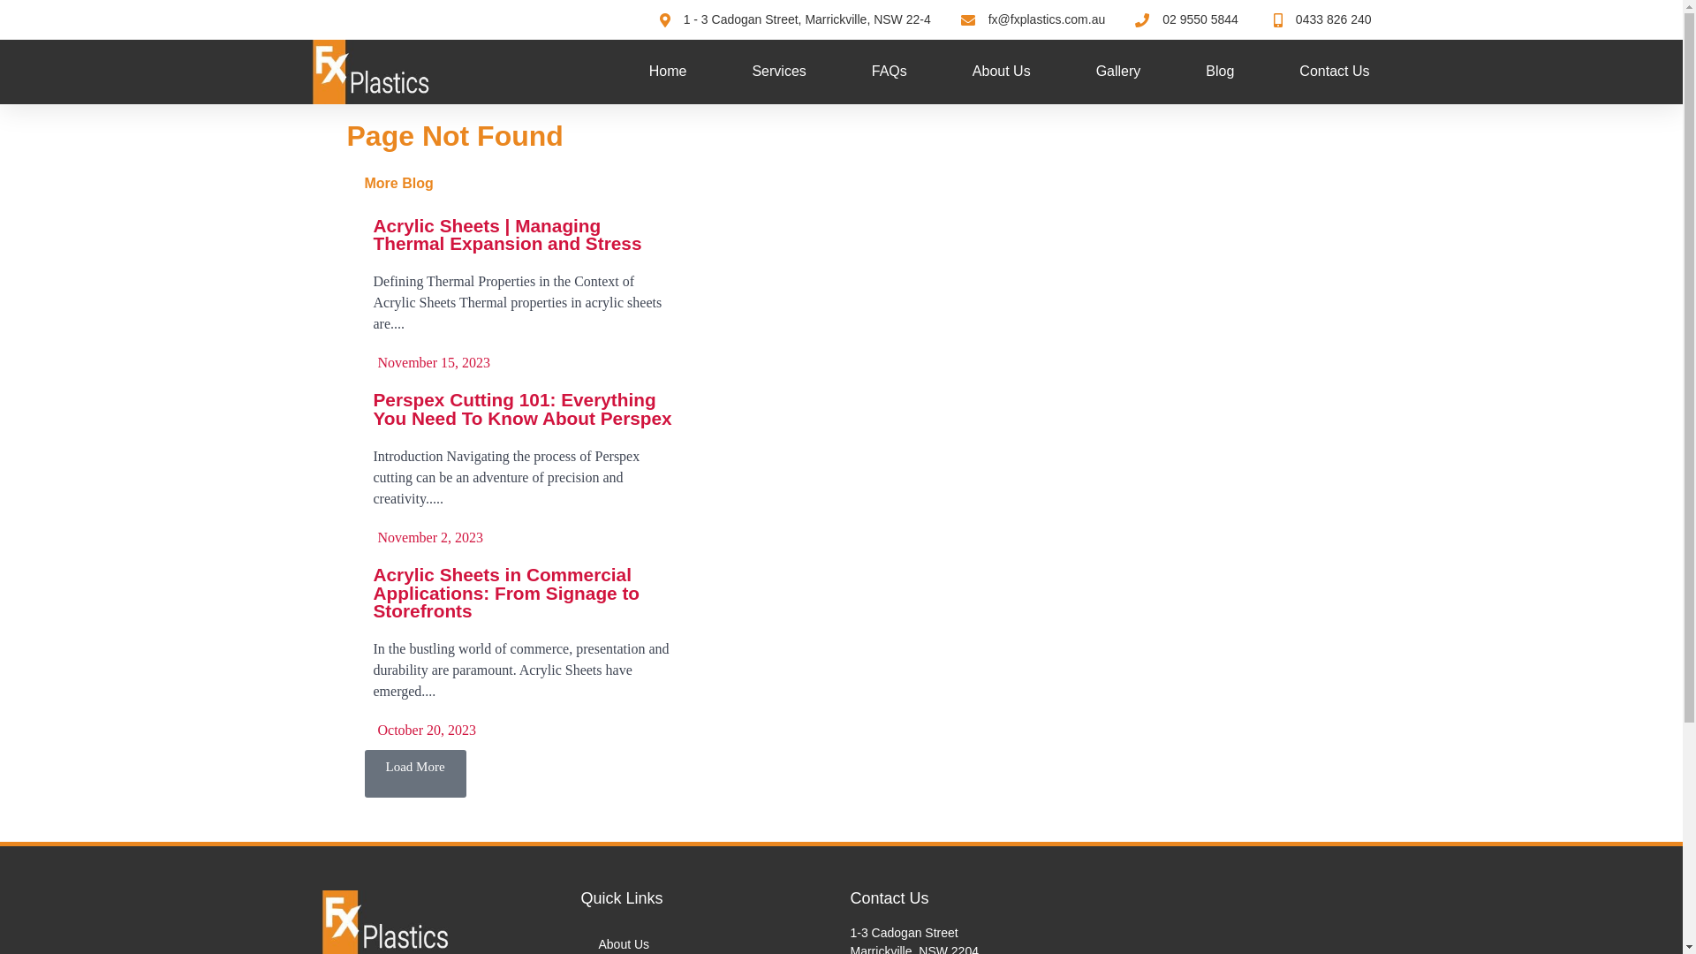 The height and width of the screenshot is (954, 1696). What do you see at coordinates (415, 774) in the screenshot?
I see `Load More` at bounding box center [415, 774].